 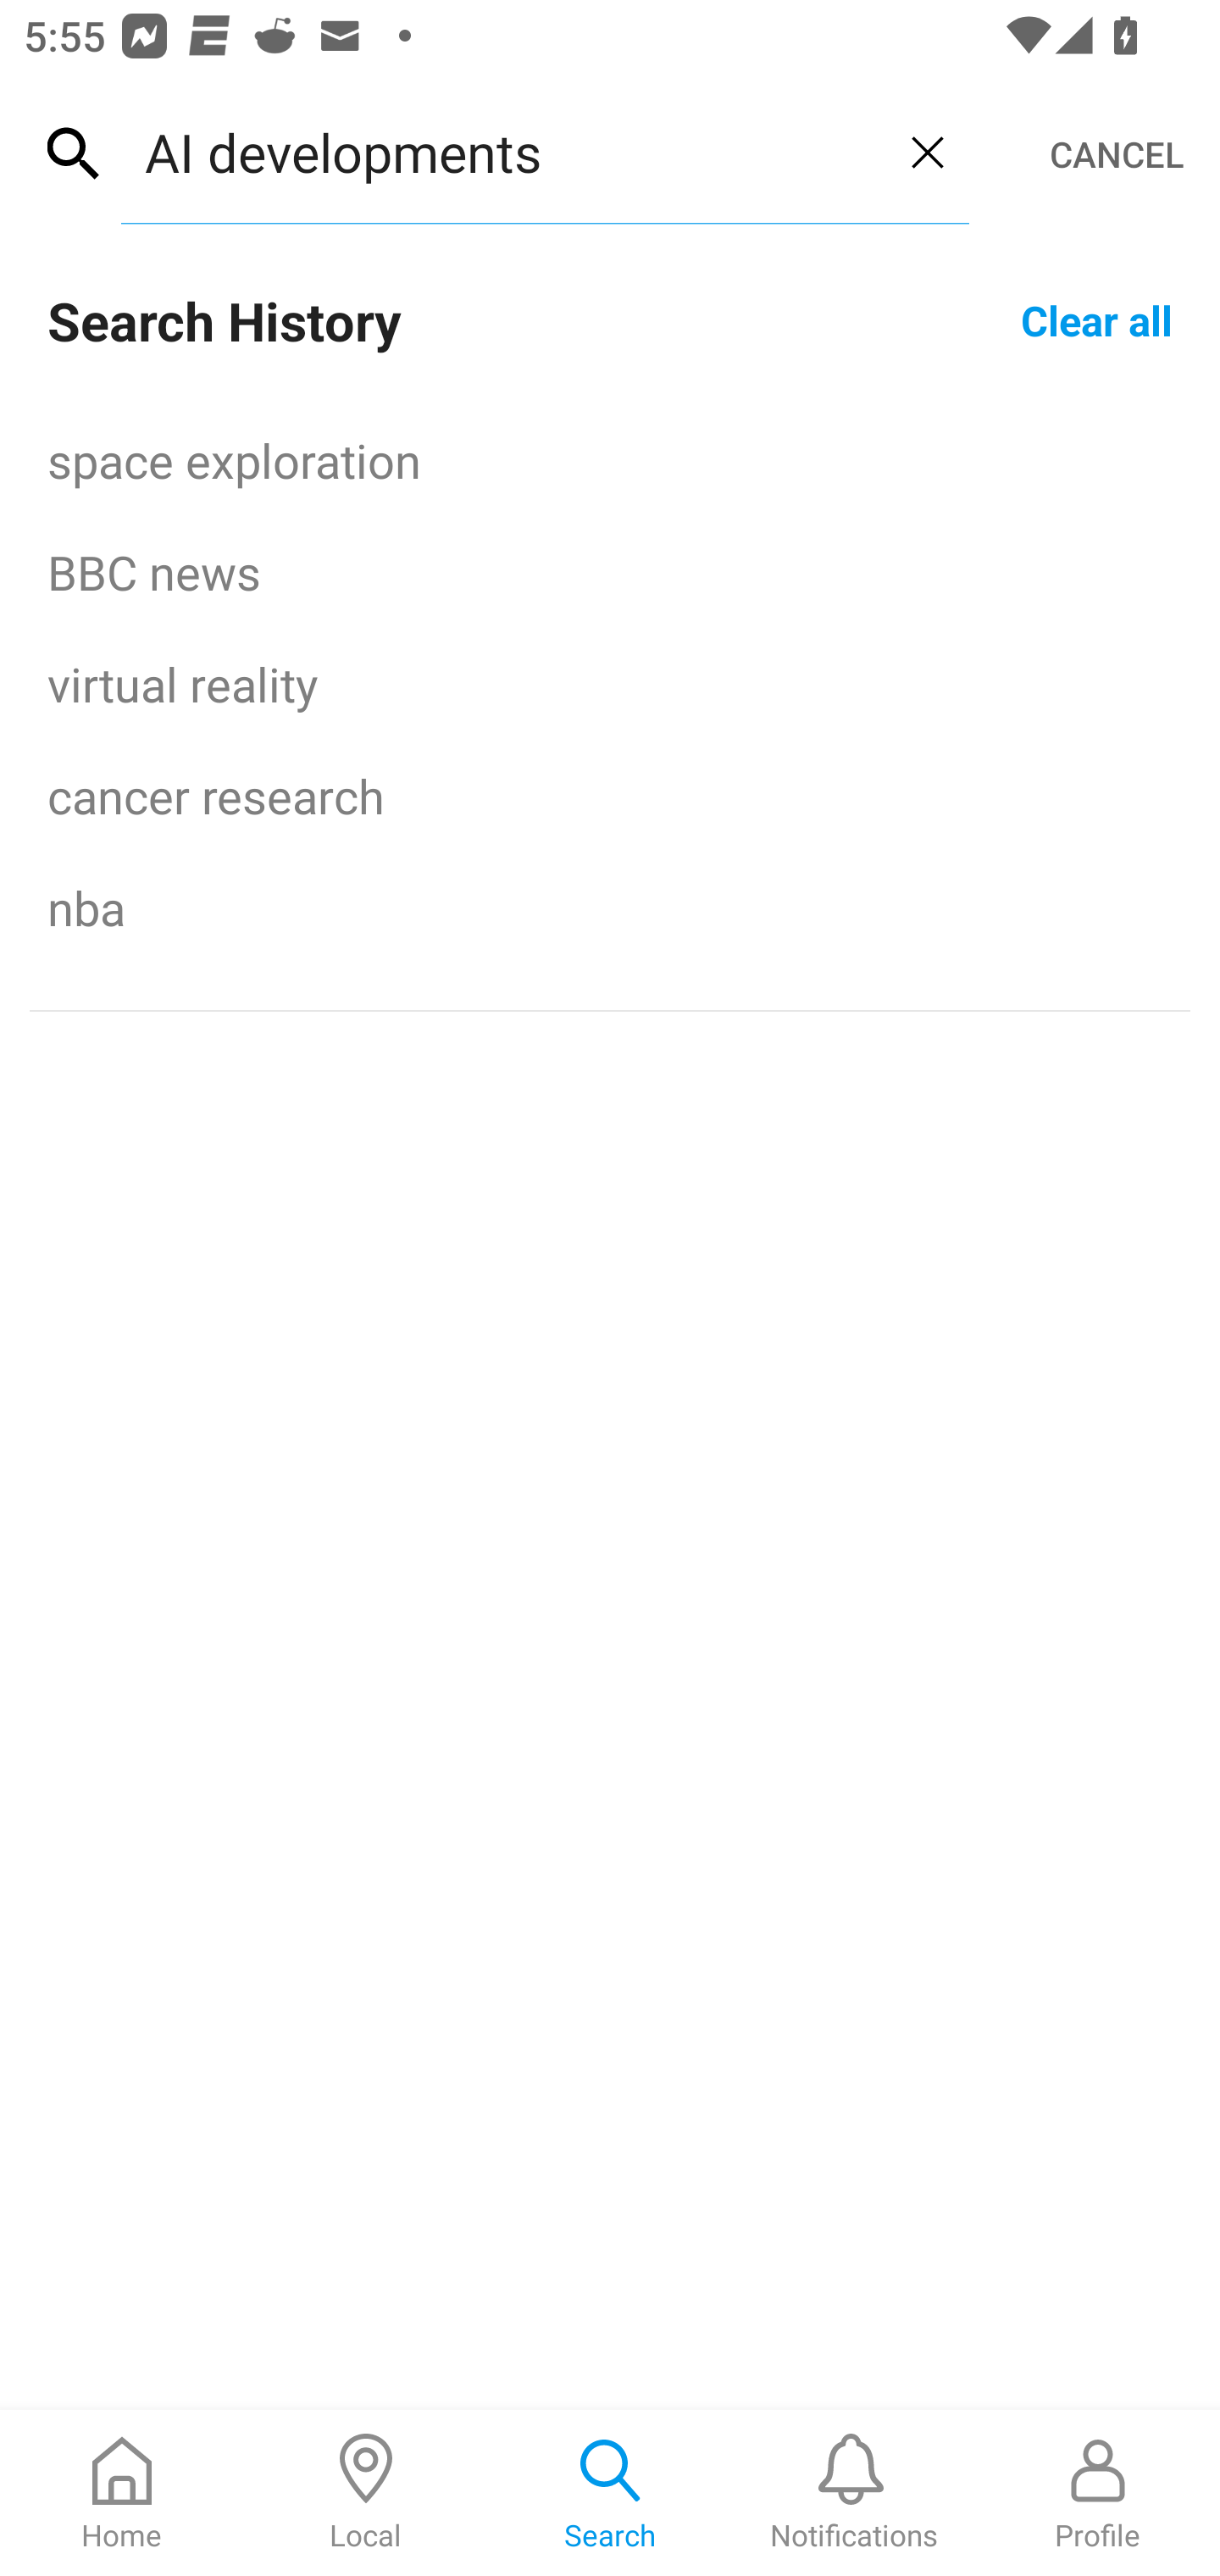 What do you see at coordinates (927, 152) in the screenshot?
I see `Clear query` at bounding box center [927, 152].